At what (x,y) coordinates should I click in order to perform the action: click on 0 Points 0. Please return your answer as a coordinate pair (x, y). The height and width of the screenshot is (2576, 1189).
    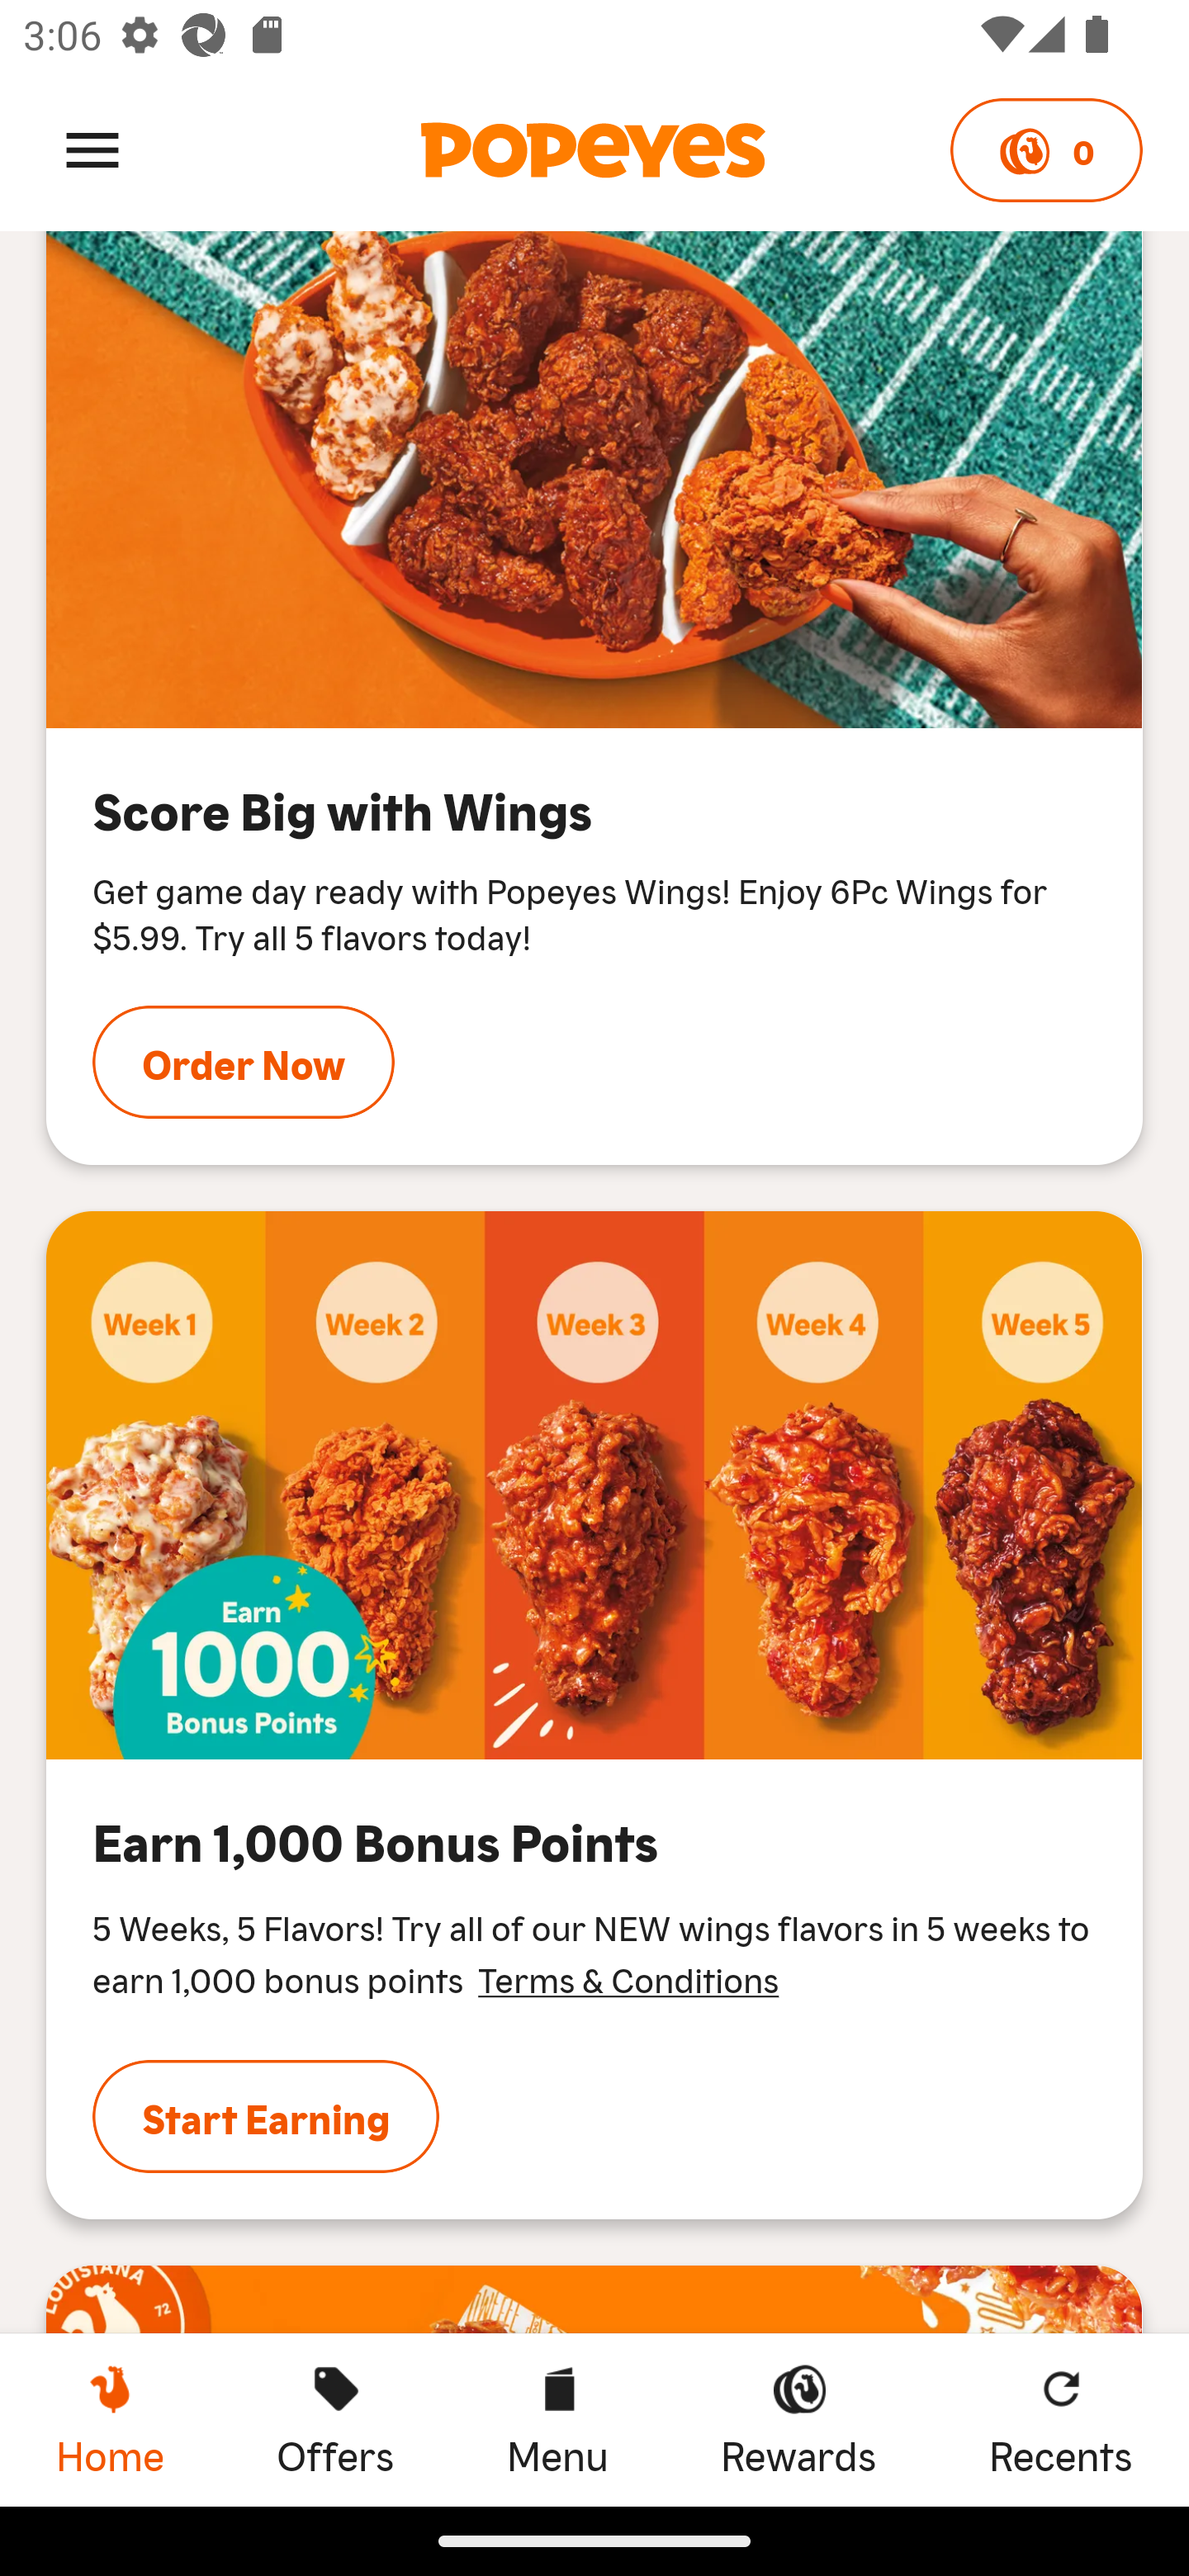
    Looking at the image, I should click on (1045, 150).